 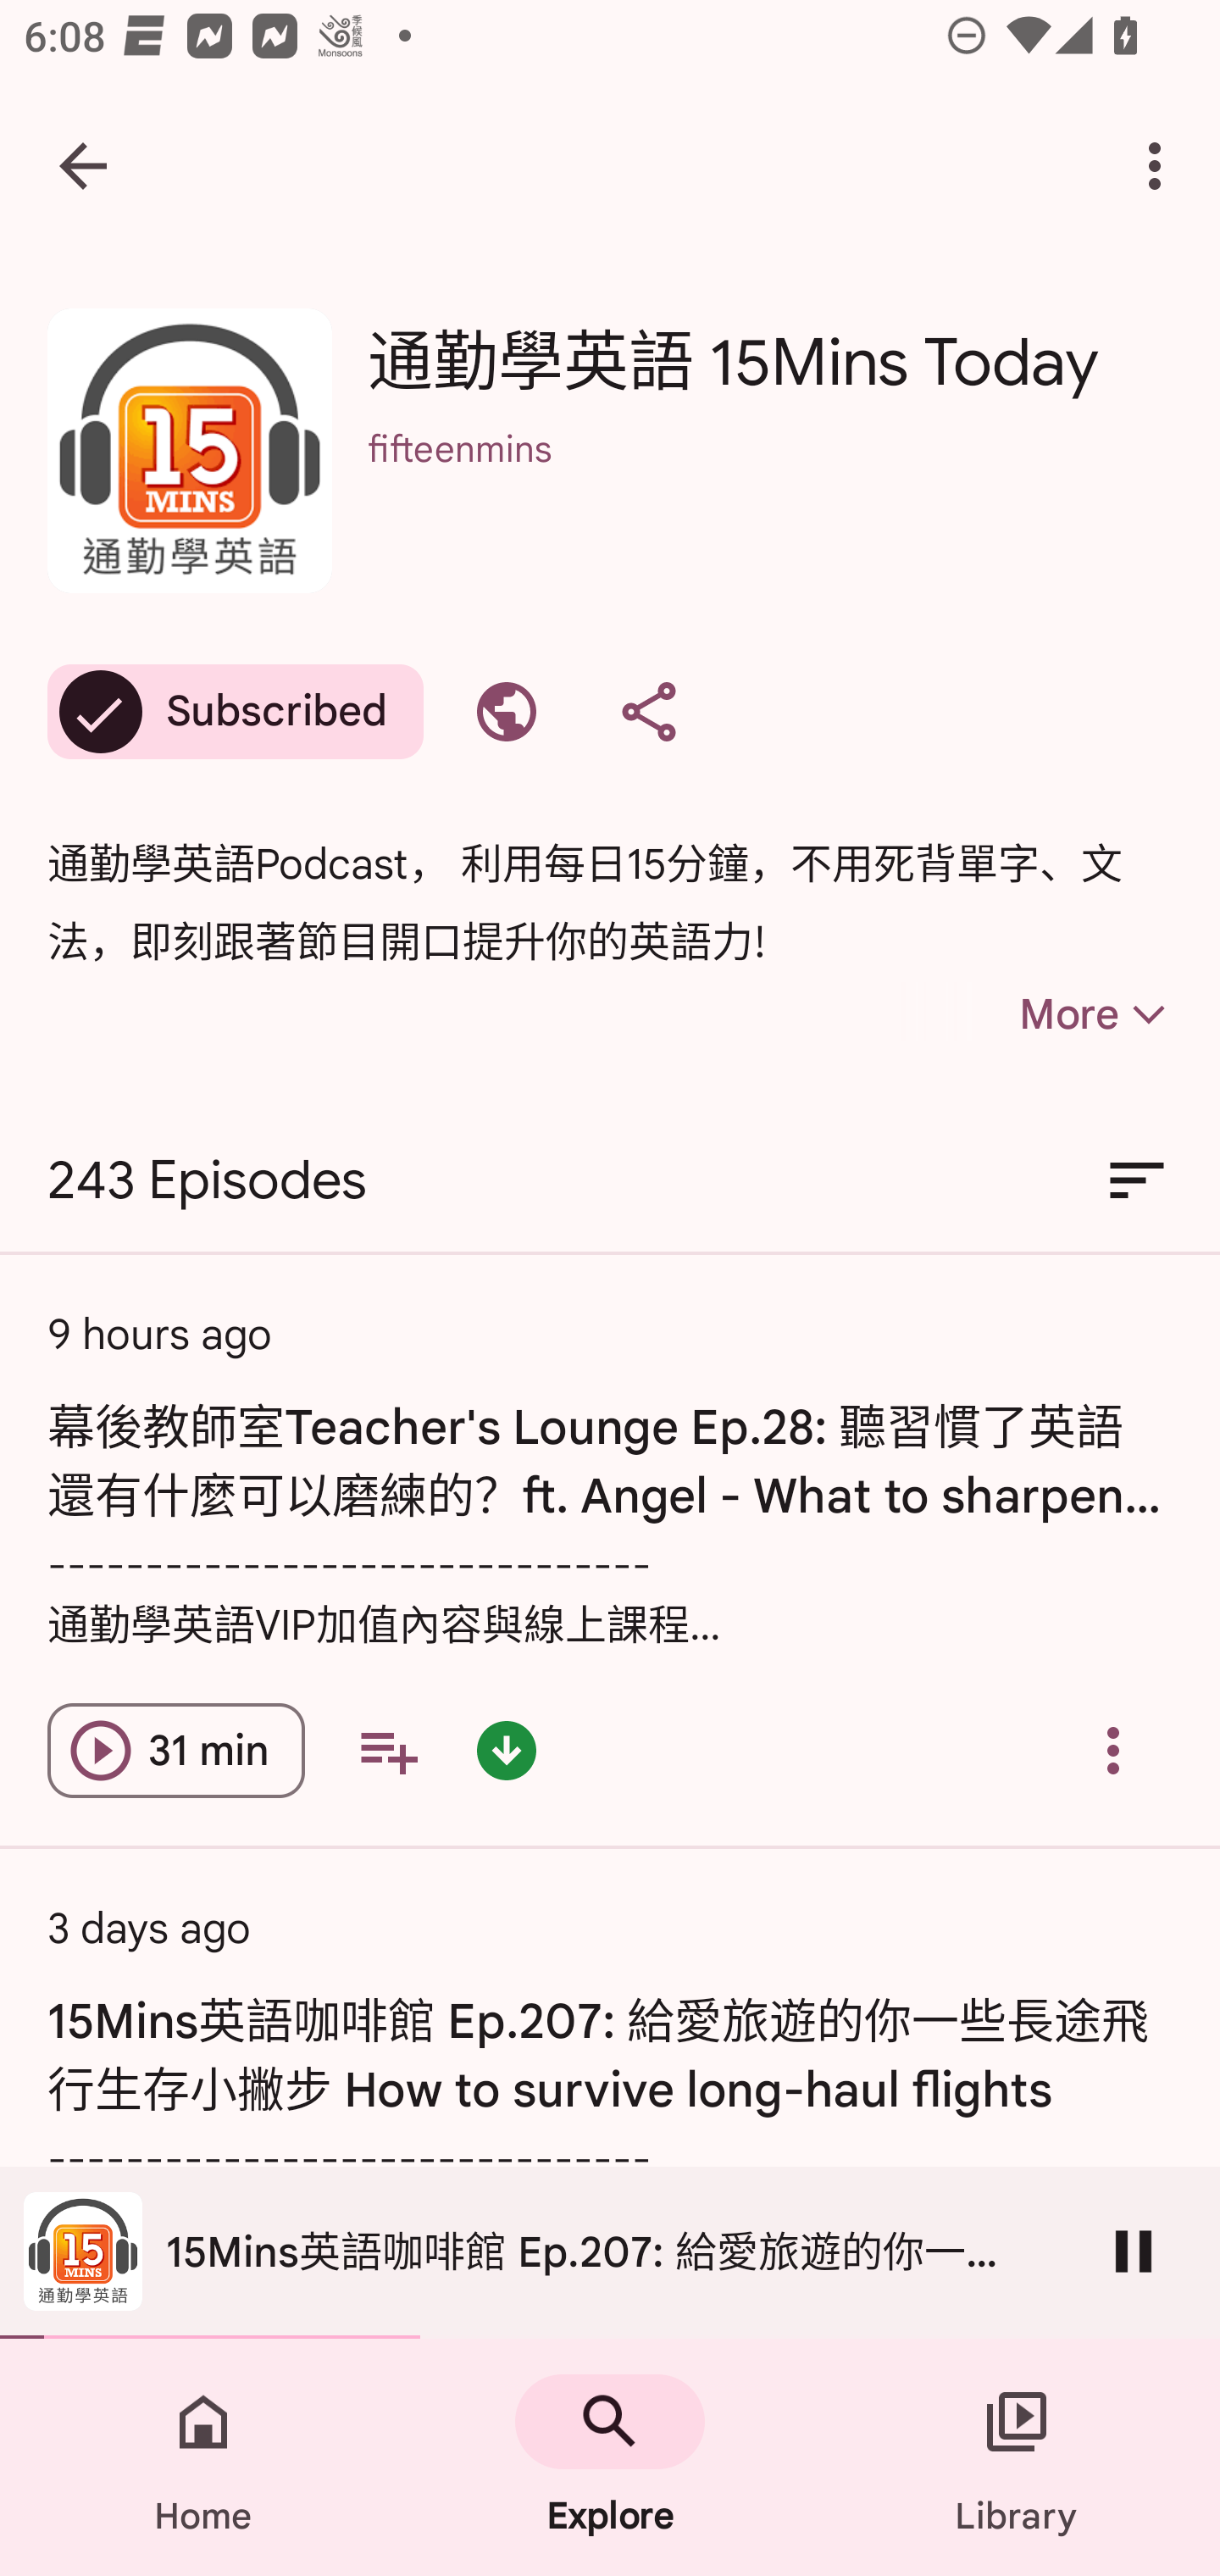 I want to click on Visit website, so click(x=507, y=712).